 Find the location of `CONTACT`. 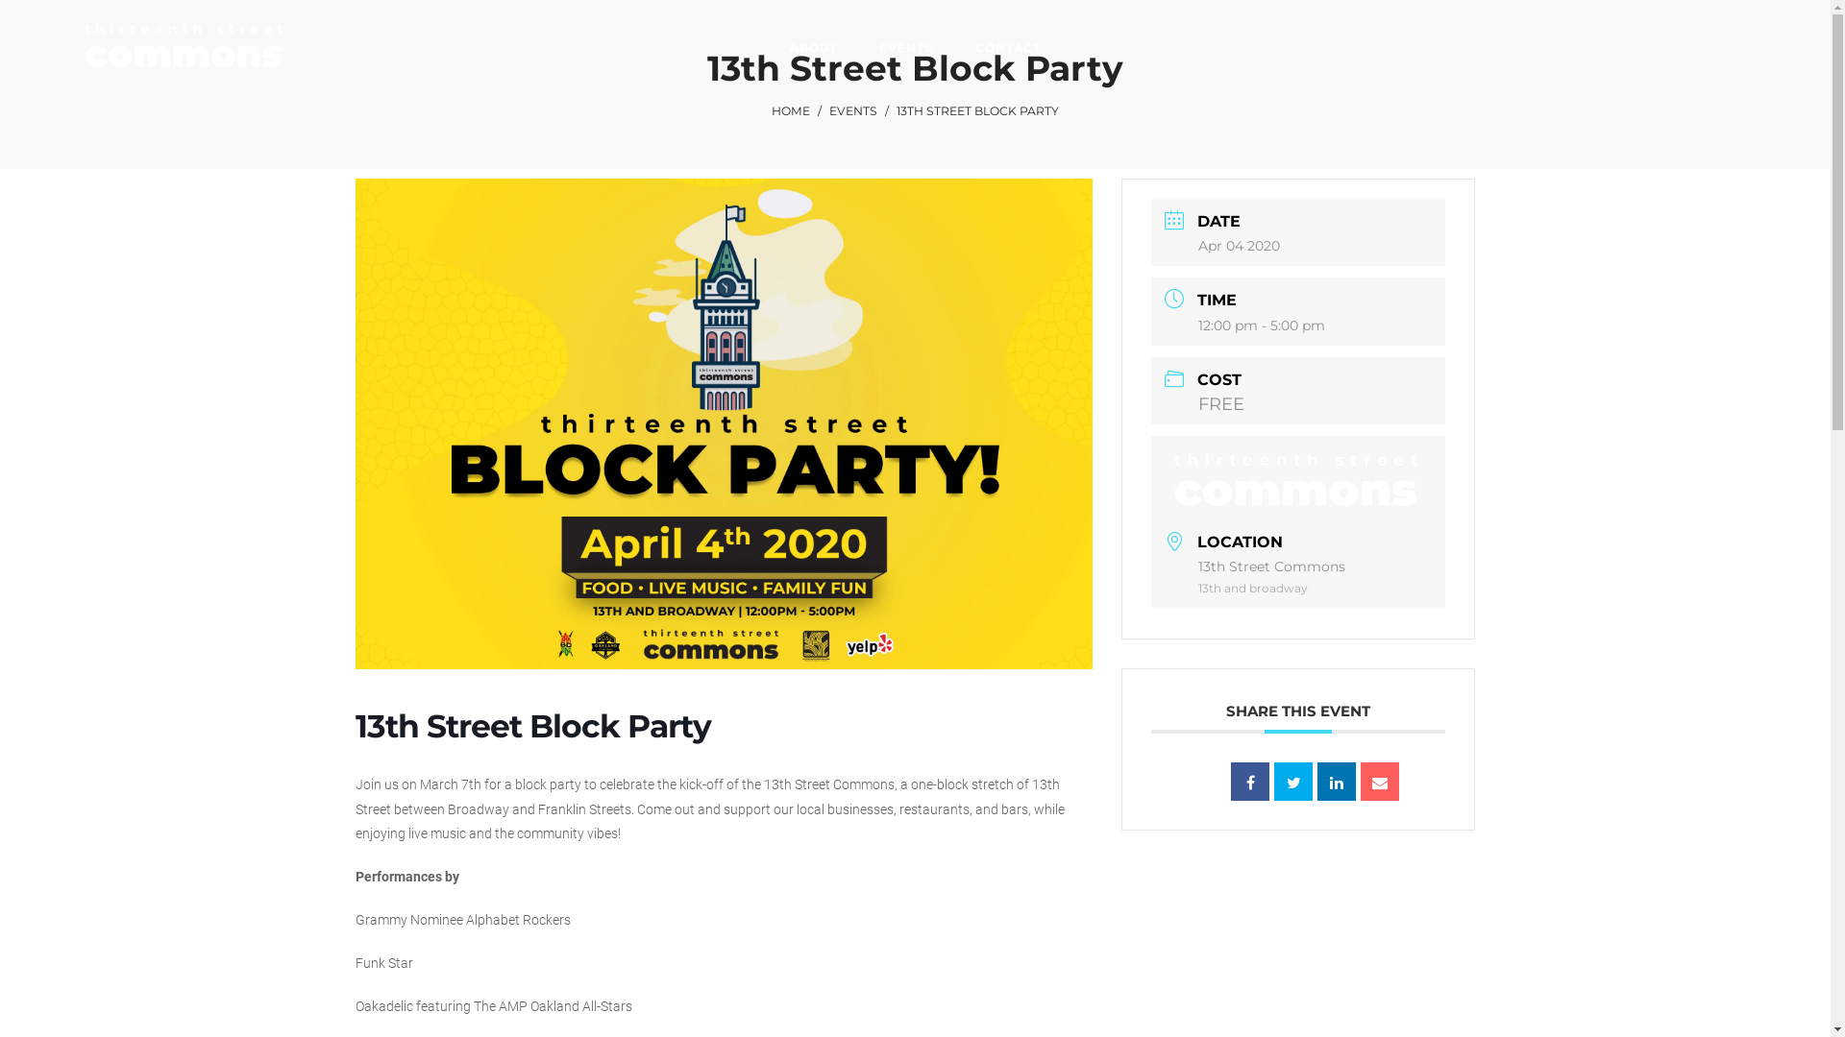

CONTACT is located at coordinates (1008, 48).